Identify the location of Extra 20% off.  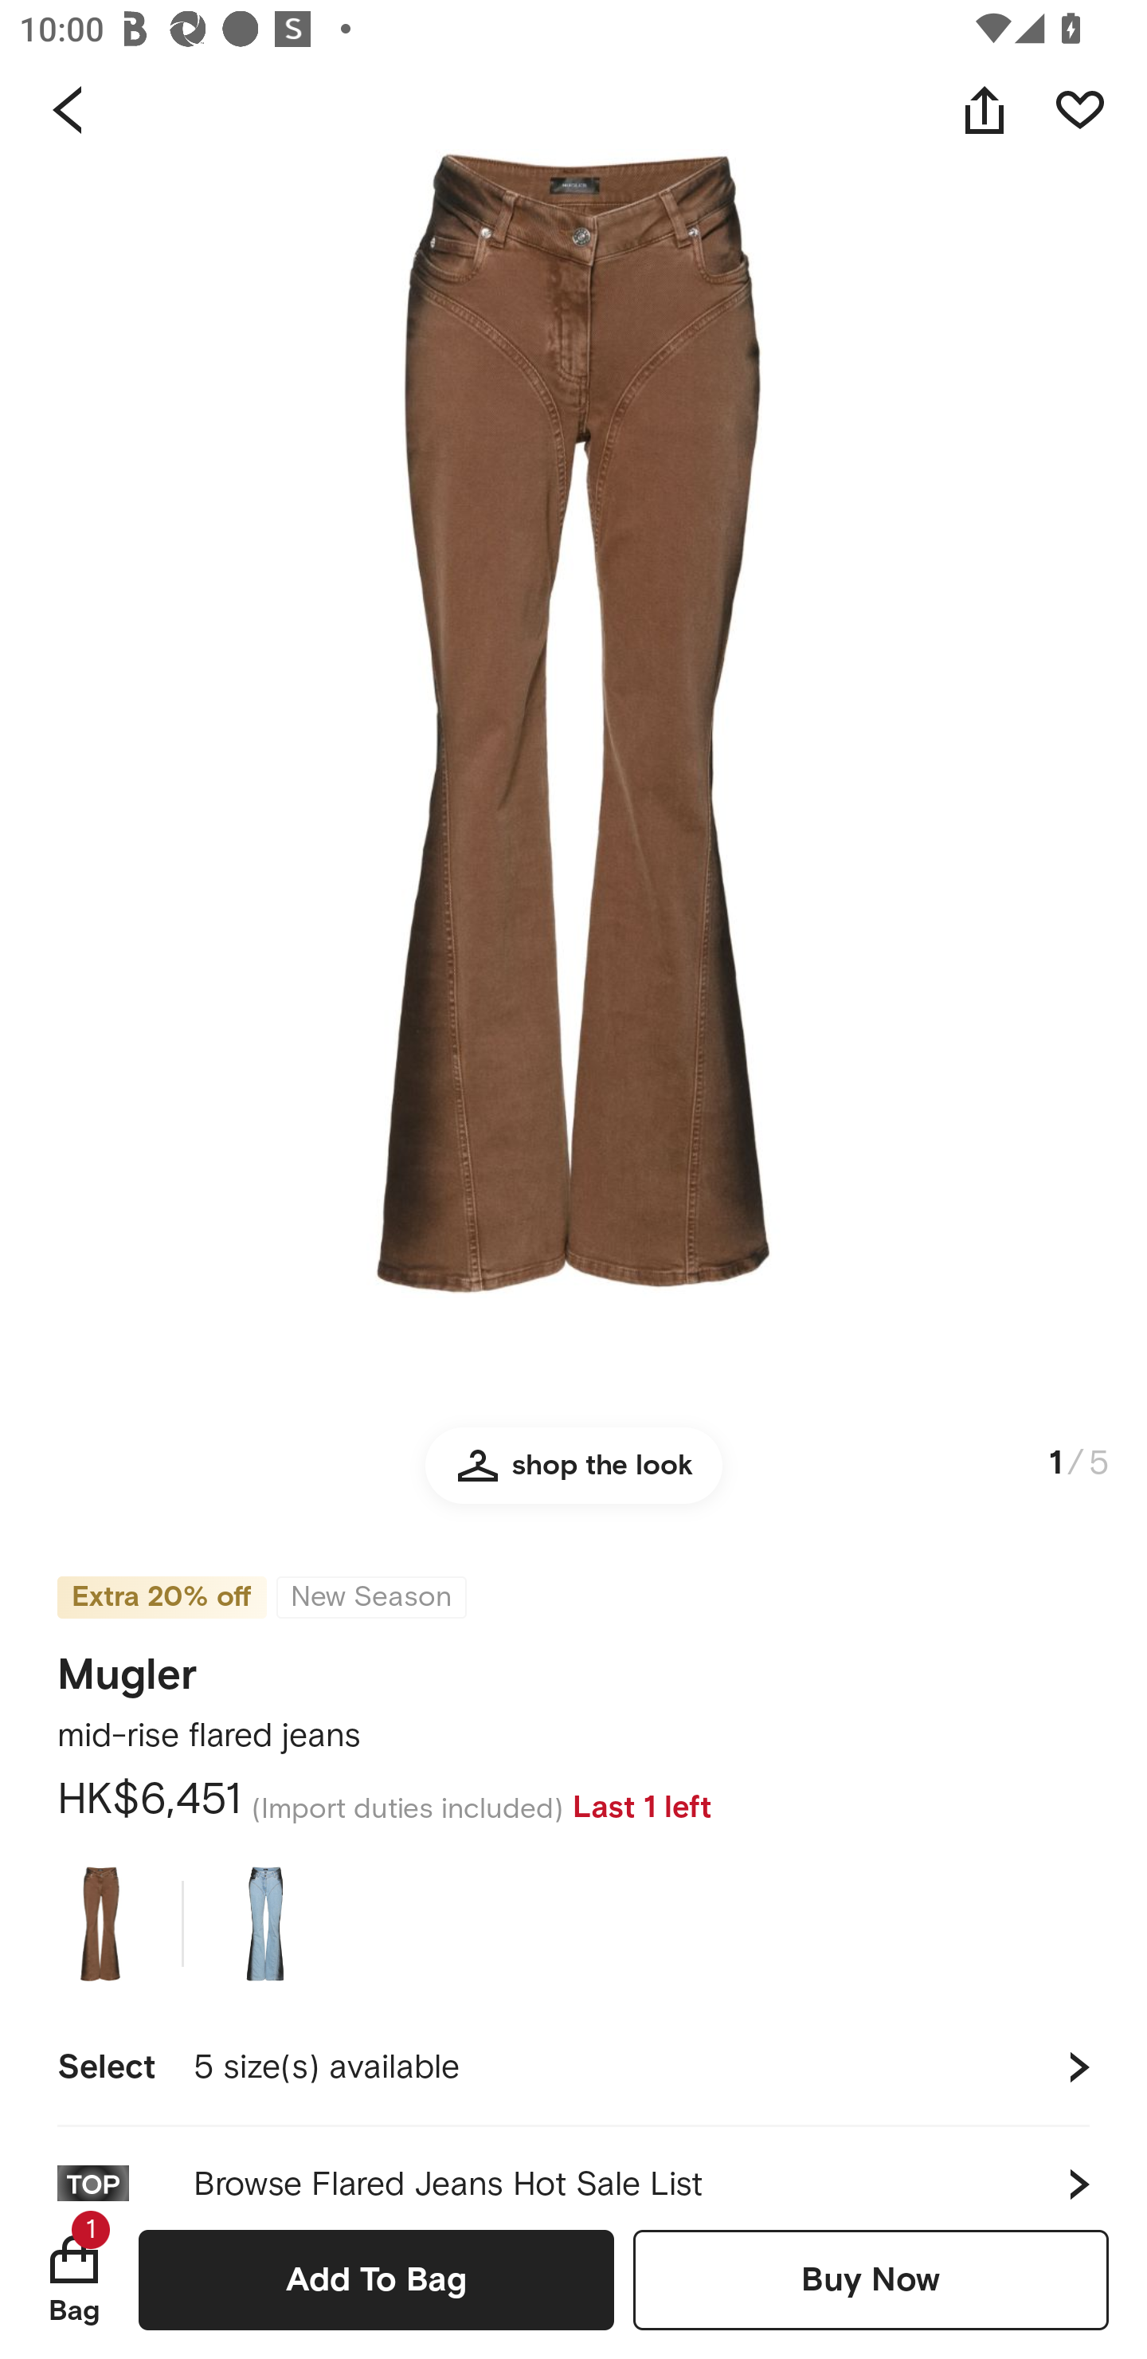
(161, 1597).